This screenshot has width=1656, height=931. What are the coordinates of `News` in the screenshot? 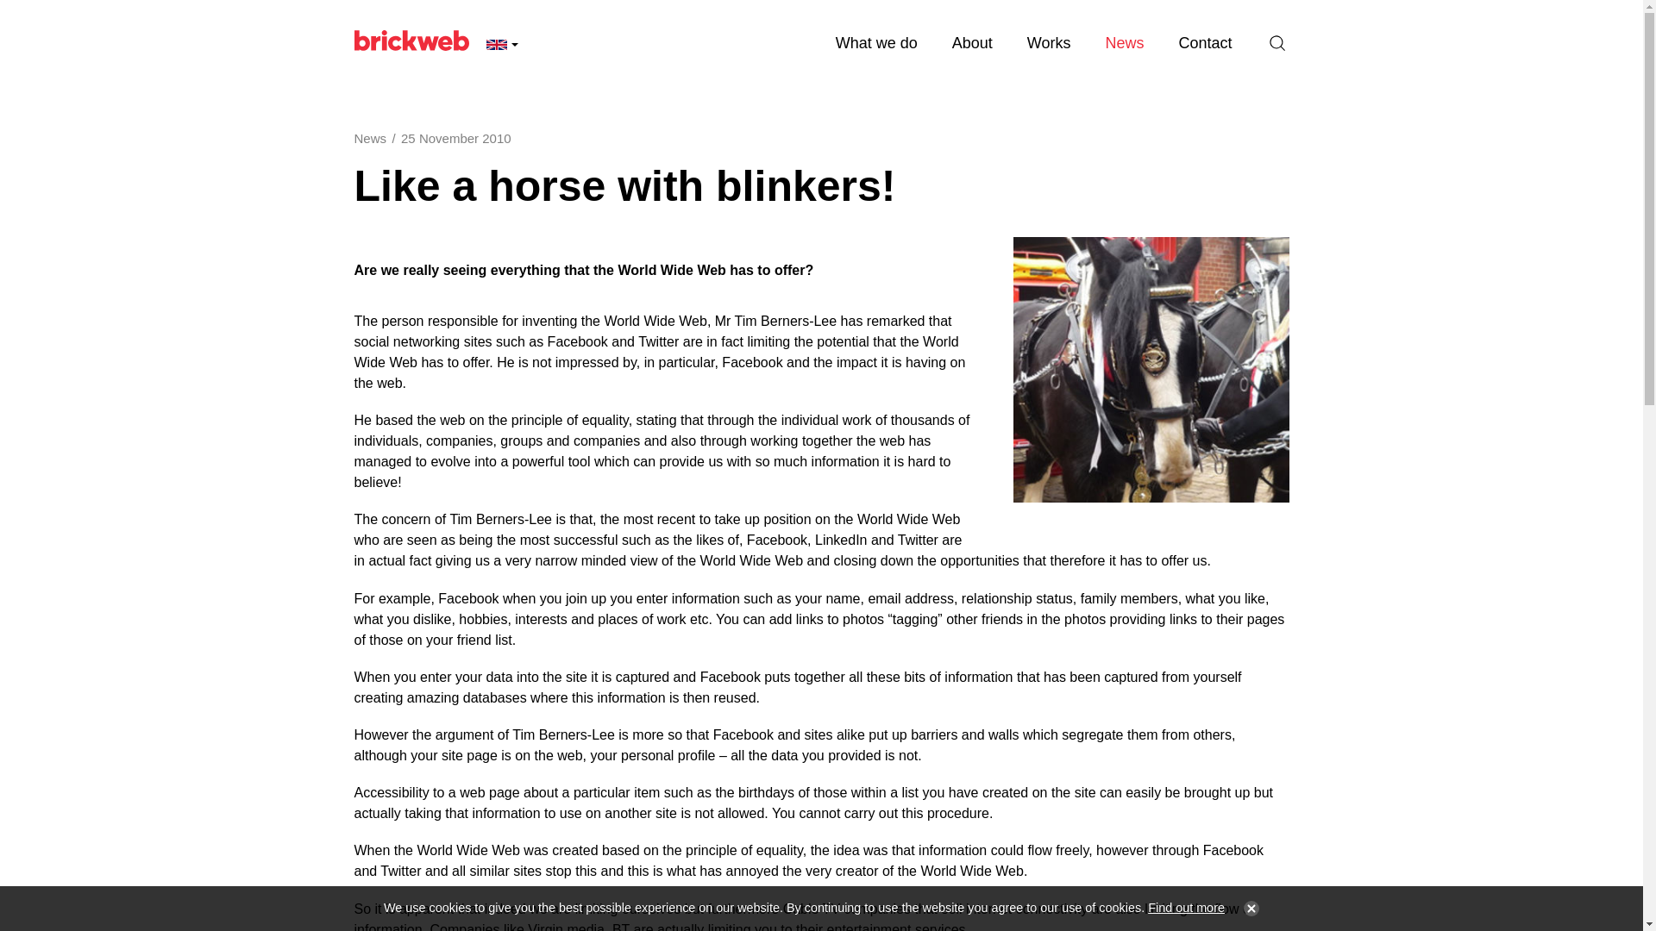 It's located at (369, 138).